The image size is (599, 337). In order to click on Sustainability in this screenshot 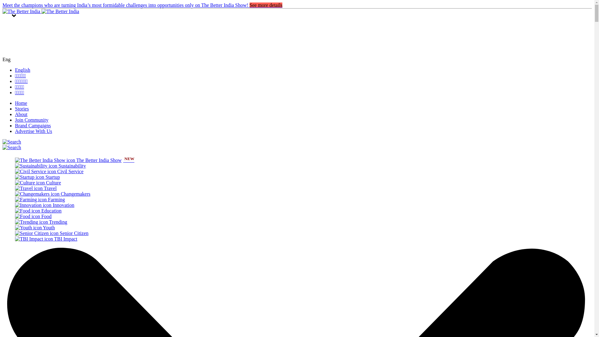, I will do `click(51, 166)`.